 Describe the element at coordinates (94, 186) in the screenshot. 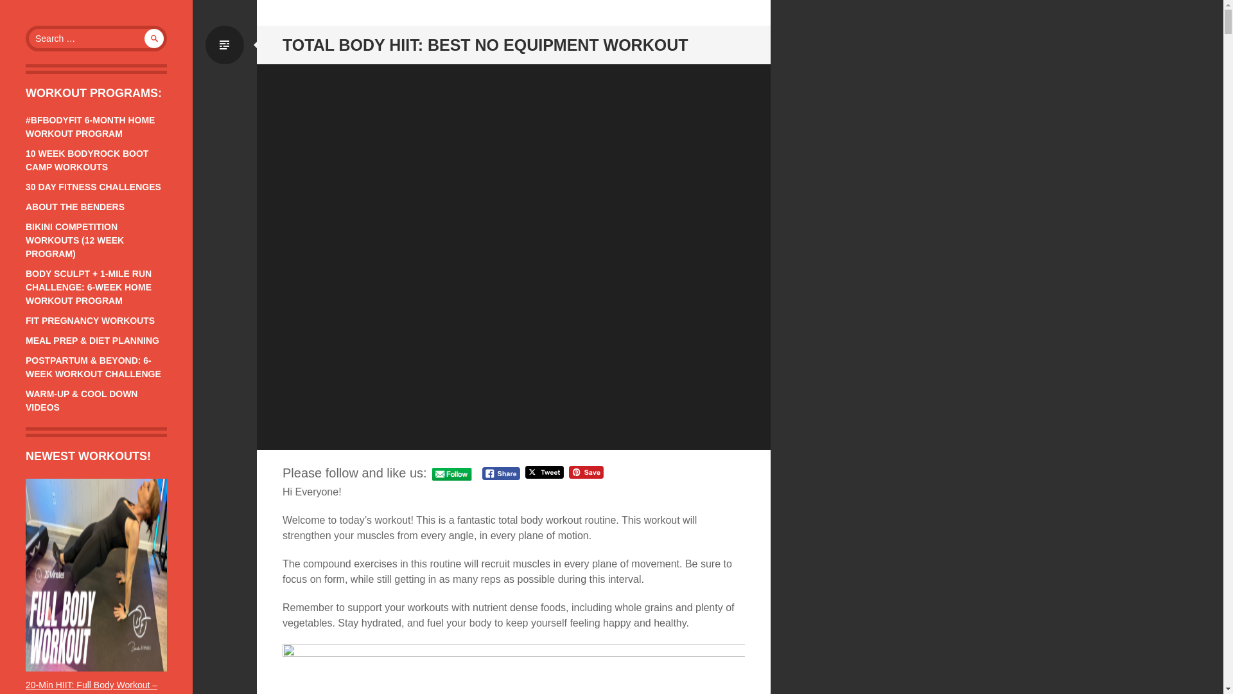

I see `30 DAY FITNESS CHALLENGES` at that location.